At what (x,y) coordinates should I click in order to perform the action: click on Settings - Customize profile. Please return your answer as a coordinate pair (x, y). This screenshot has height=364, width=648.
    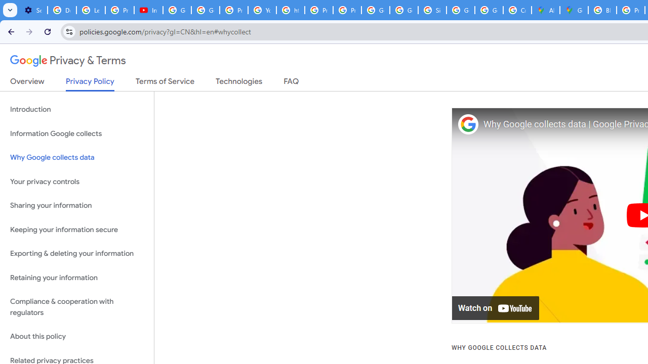
    Looking at the image, I should click on (33, 10).